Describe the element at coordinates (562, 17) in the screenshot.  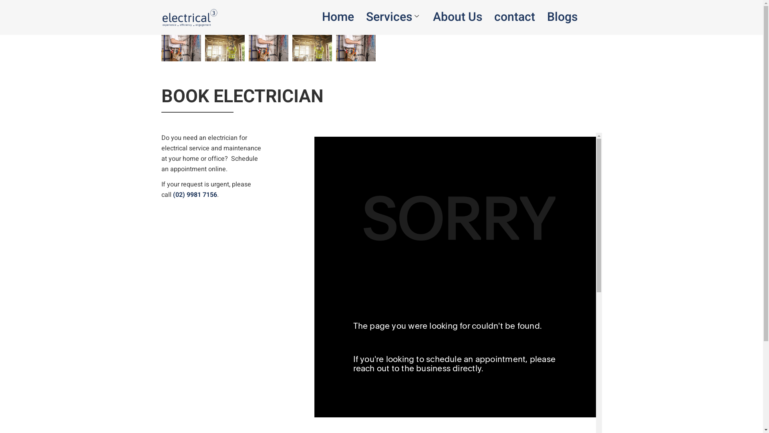
I see `Blogs` at that location.